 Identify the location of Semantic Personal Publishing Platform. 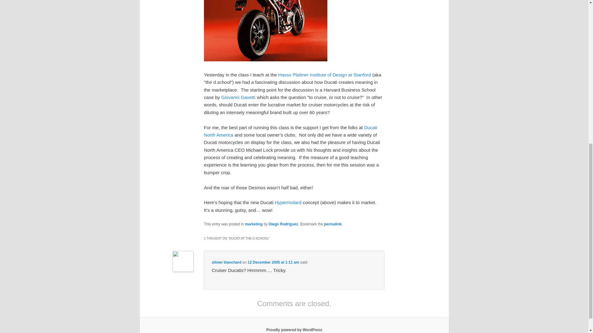
(294, 330).